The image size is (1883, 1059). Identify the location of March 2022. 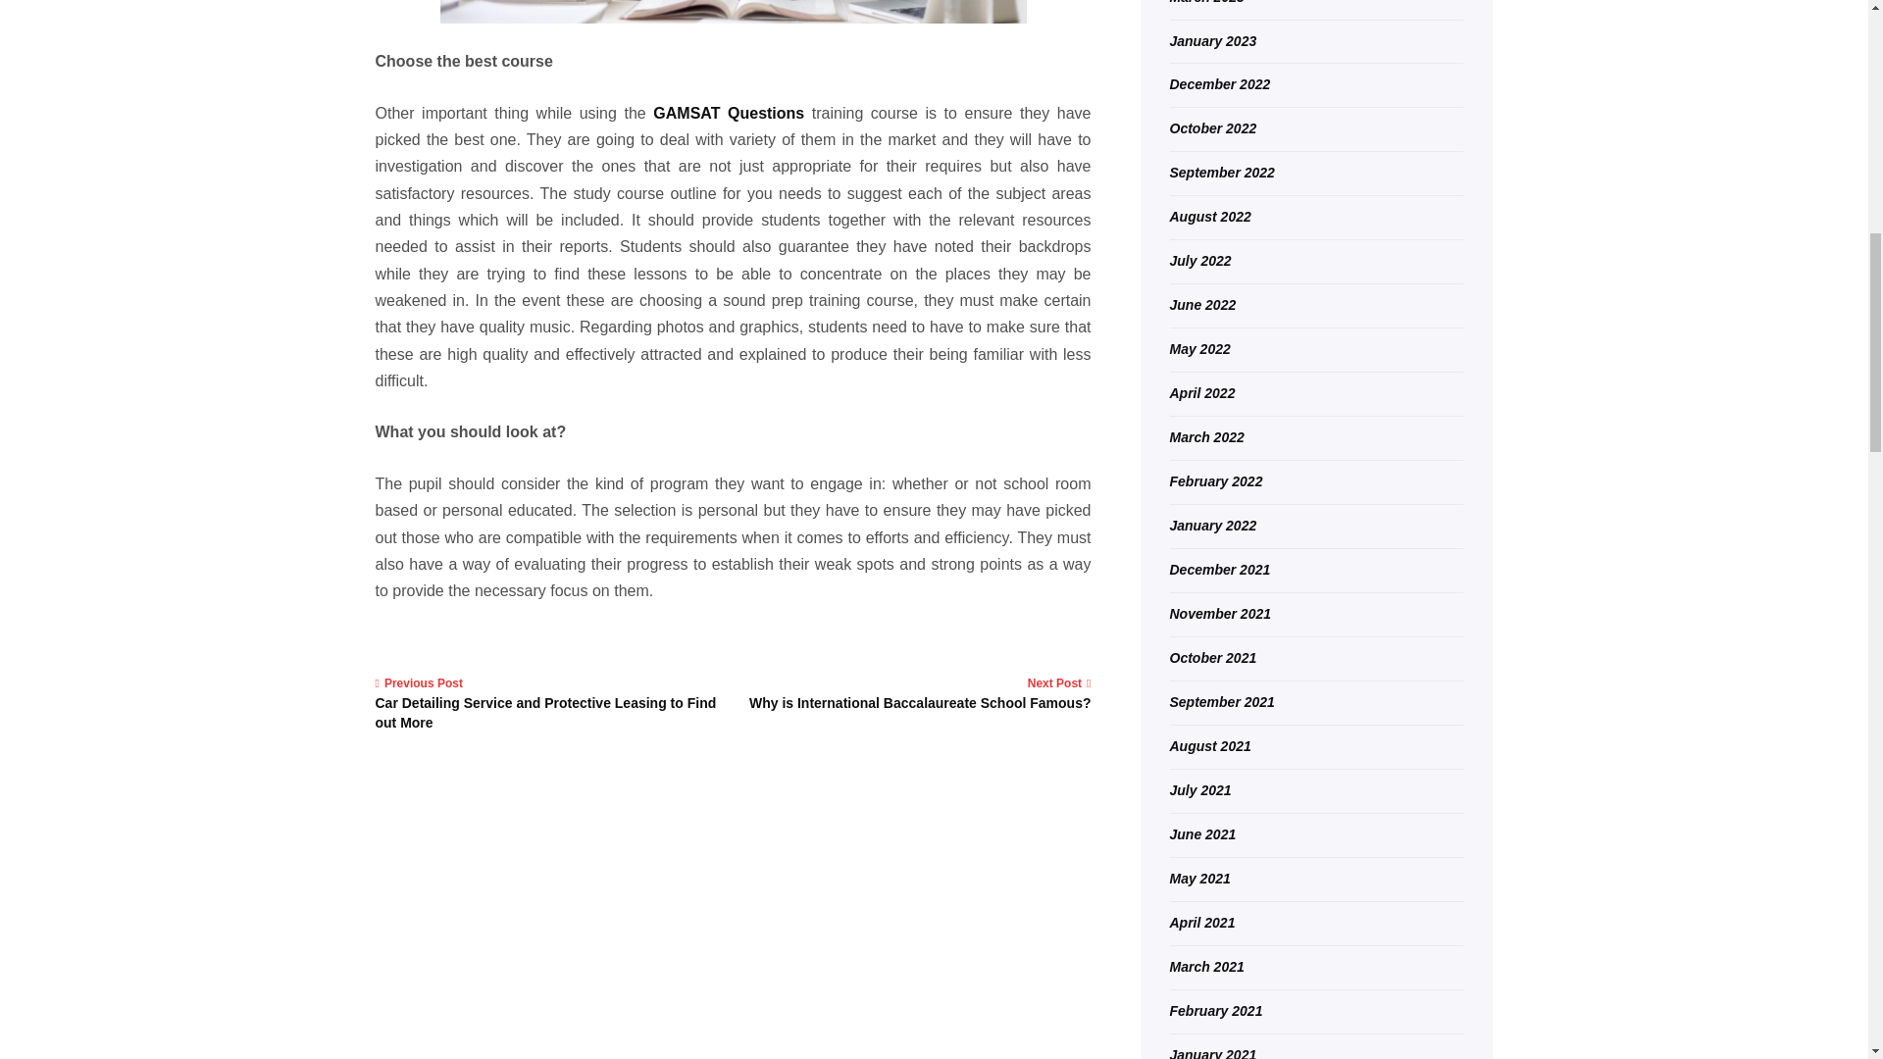
(1206, 437).